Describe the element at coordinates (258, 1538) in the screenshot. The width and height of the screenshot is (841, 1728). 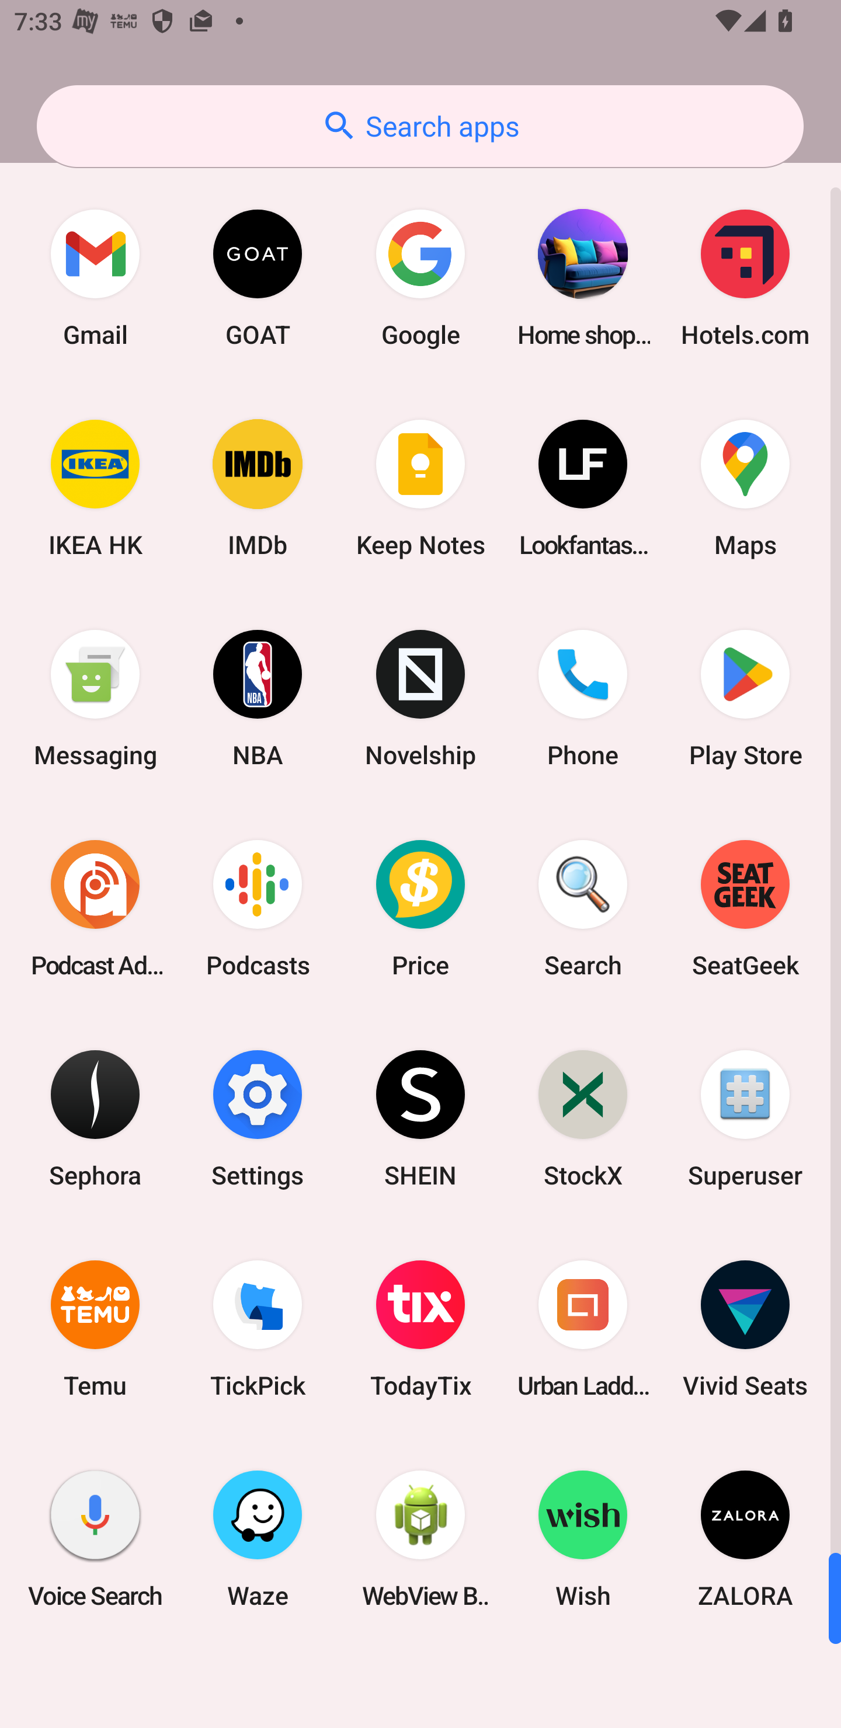
I see `Waze` at that location.